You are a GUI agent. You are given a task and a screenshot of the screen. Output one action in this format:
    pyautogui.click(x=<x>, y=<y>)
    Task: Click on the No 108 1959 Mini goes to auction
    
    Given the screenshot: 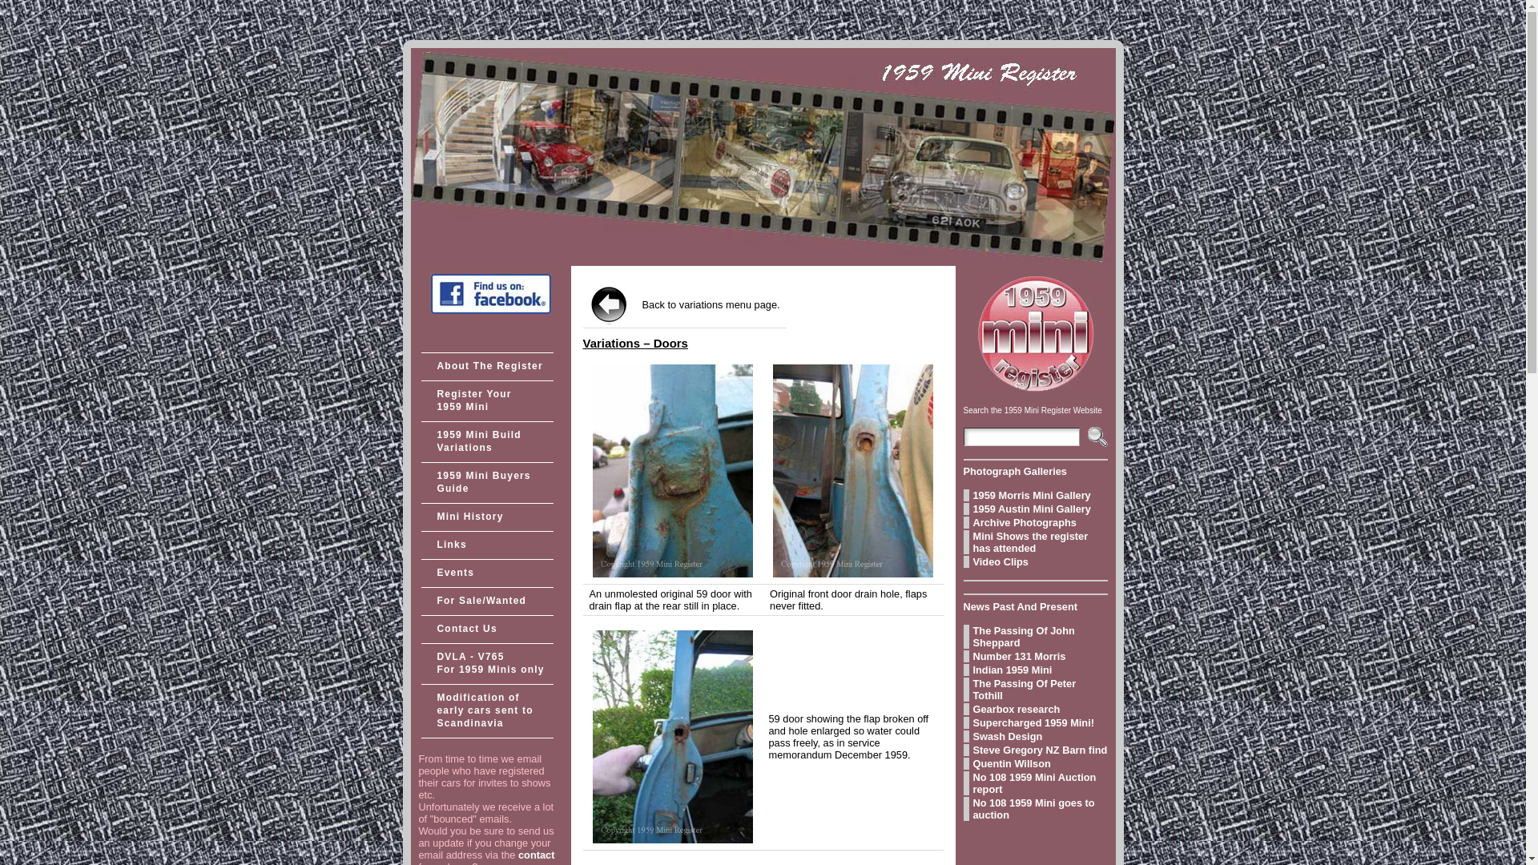 What is the action you would take?
    pyautogui.click(x=1035, y=809)
    